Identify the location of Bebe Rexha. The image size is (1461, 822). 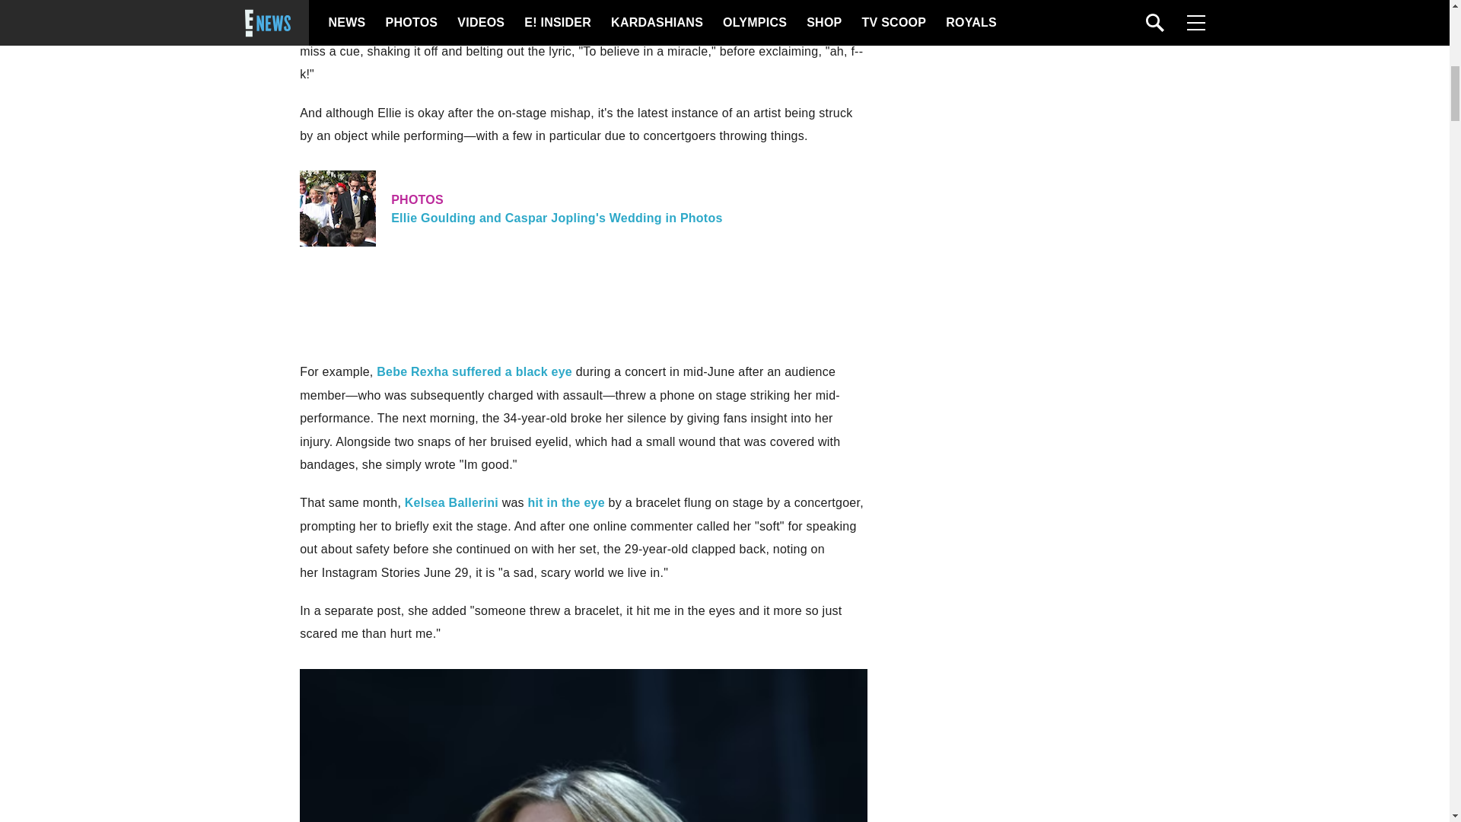
(412, 371).